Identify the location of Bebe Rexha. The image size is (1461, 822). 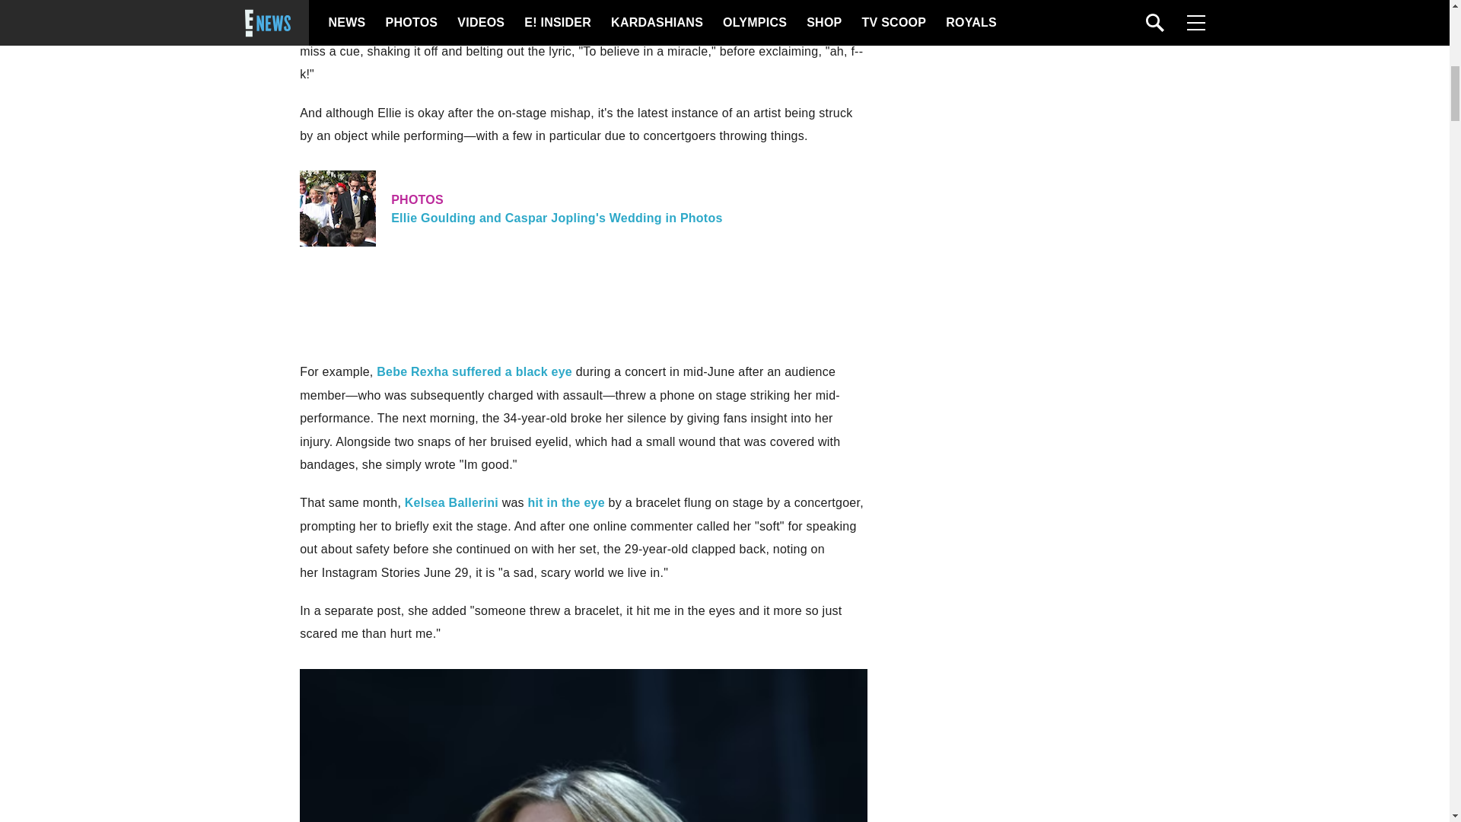
(412, 371).